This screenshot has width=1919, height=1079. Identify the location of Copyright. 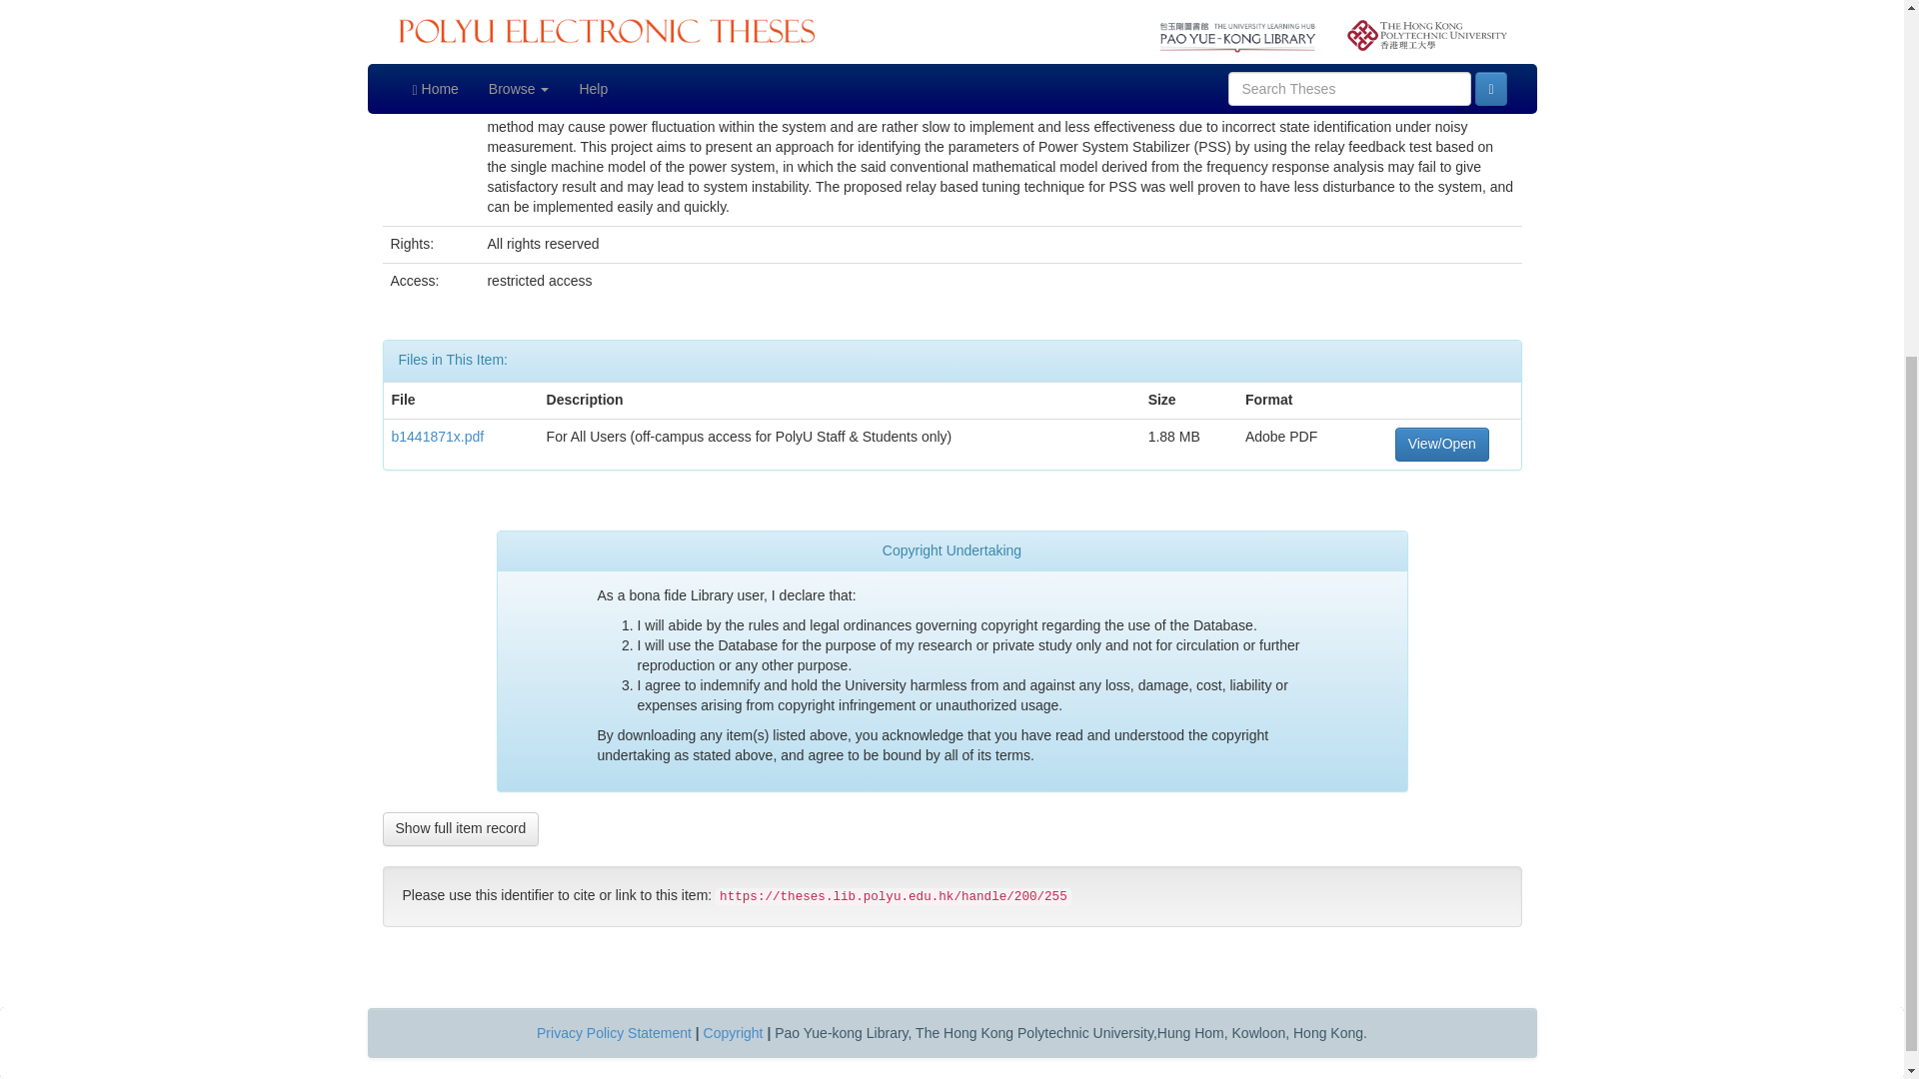
(734, 1033).